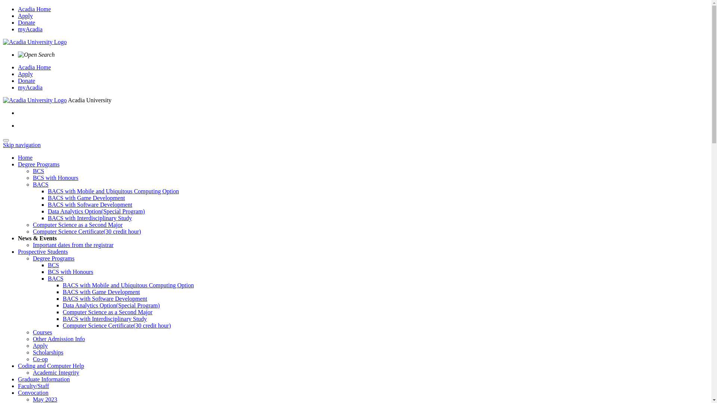 Image resolution: width=717 pixels, height=403 pixels. Describe the element at coordinates (40, 359) in the screenshot. I see `Co-op` at that location.